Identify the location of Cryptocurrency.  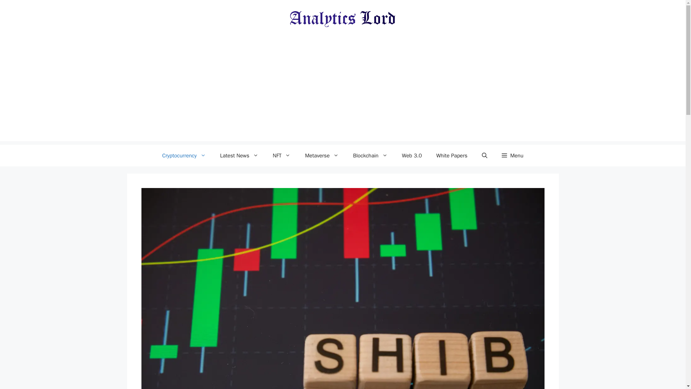
(184, 156).